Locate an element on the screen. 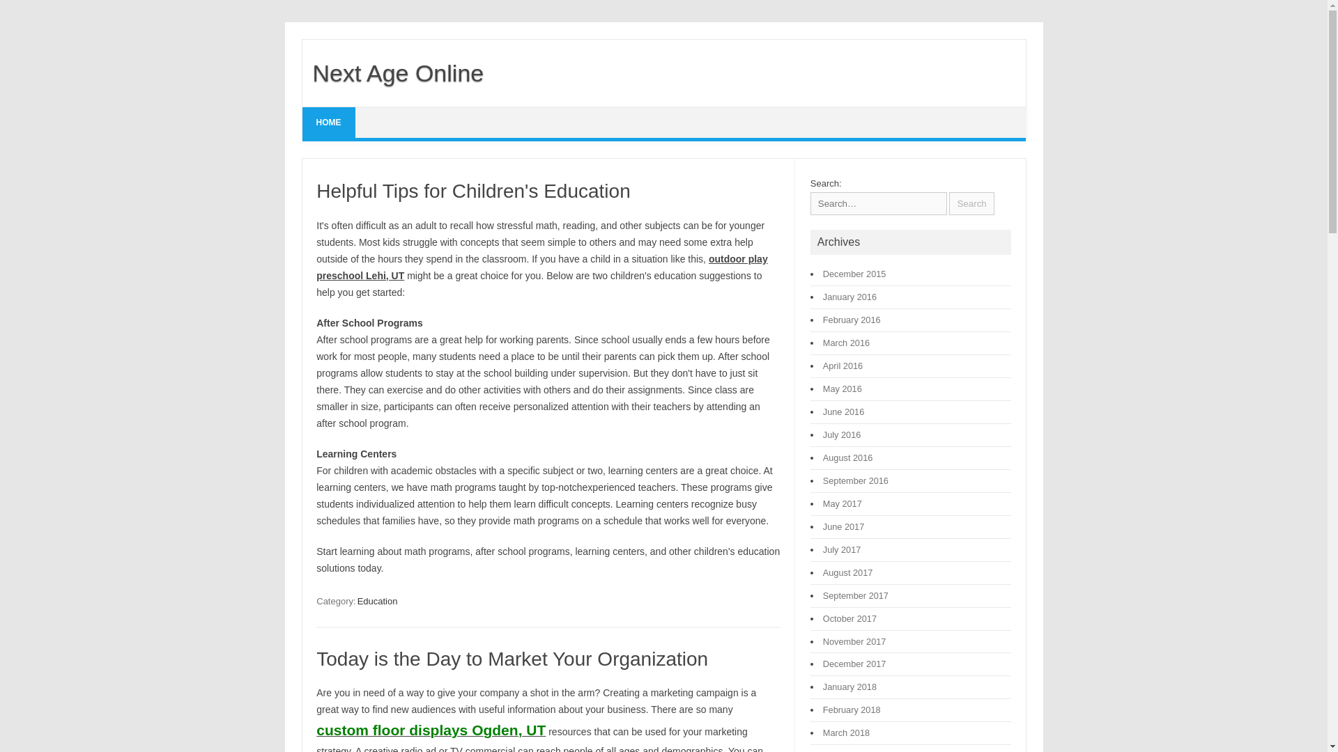 The height and width of the screenshot is (752, 1338). January 2016 is located at coordinates (849, 297).